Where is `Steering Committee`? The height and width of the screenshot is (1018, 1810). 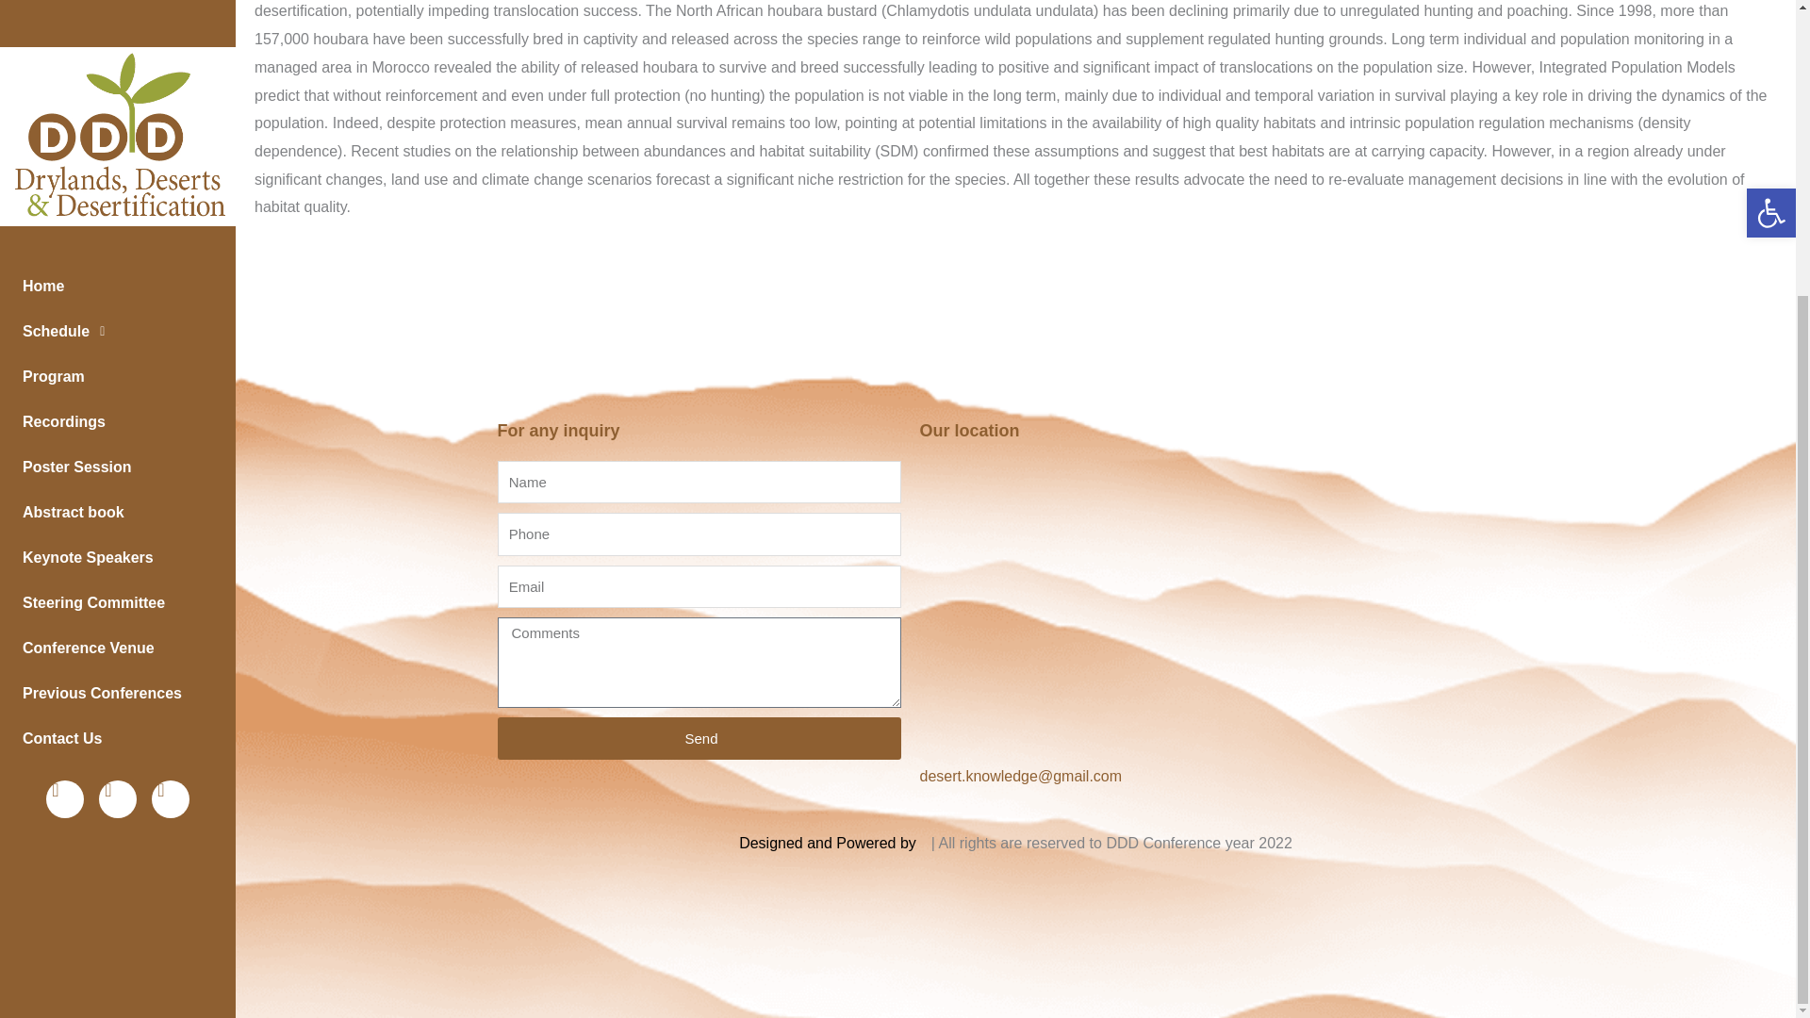
Steering Committee is located at coordinates (117, 198).